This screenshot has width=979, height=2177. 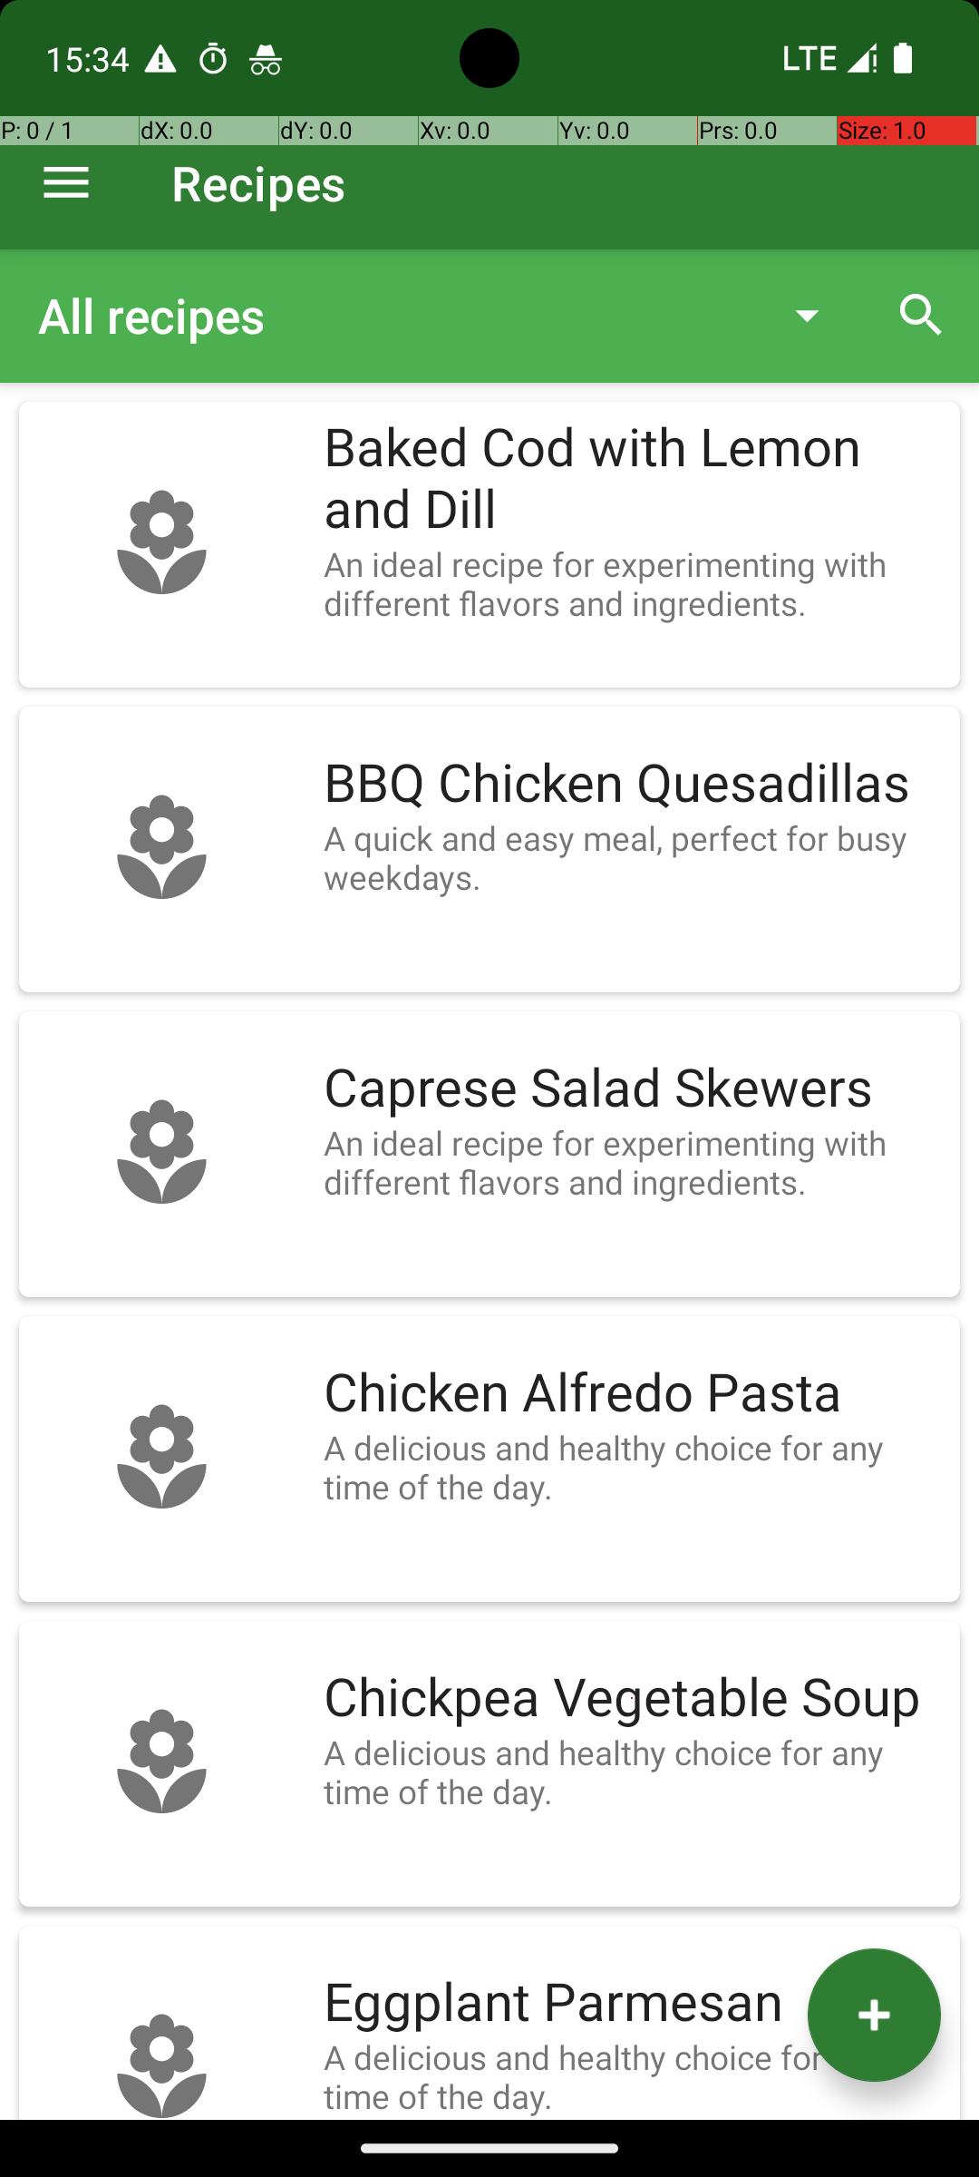 What do you see at coordinates (633, 1698) in the screenshot?
I see `Chickpea Vegetable Soup` at bounding box center [633, 1698].